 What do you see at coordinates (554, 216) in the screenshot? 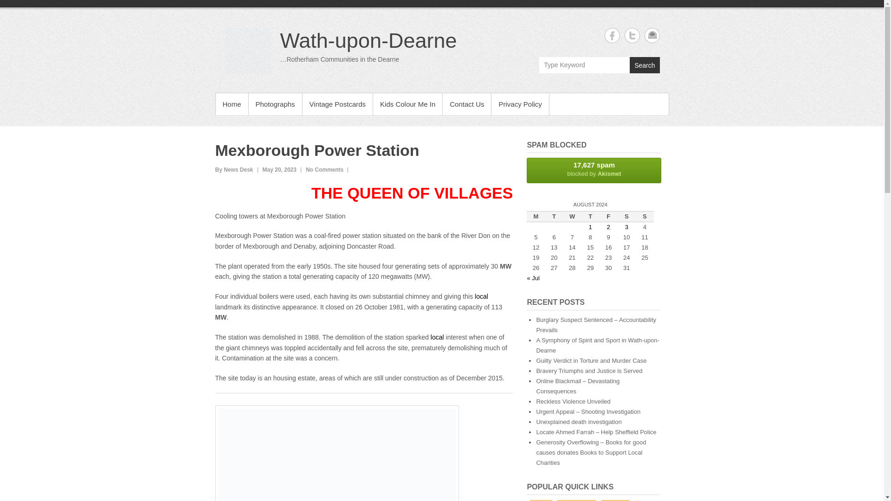
I see `Tuesday` at bounding box center [554, 216].